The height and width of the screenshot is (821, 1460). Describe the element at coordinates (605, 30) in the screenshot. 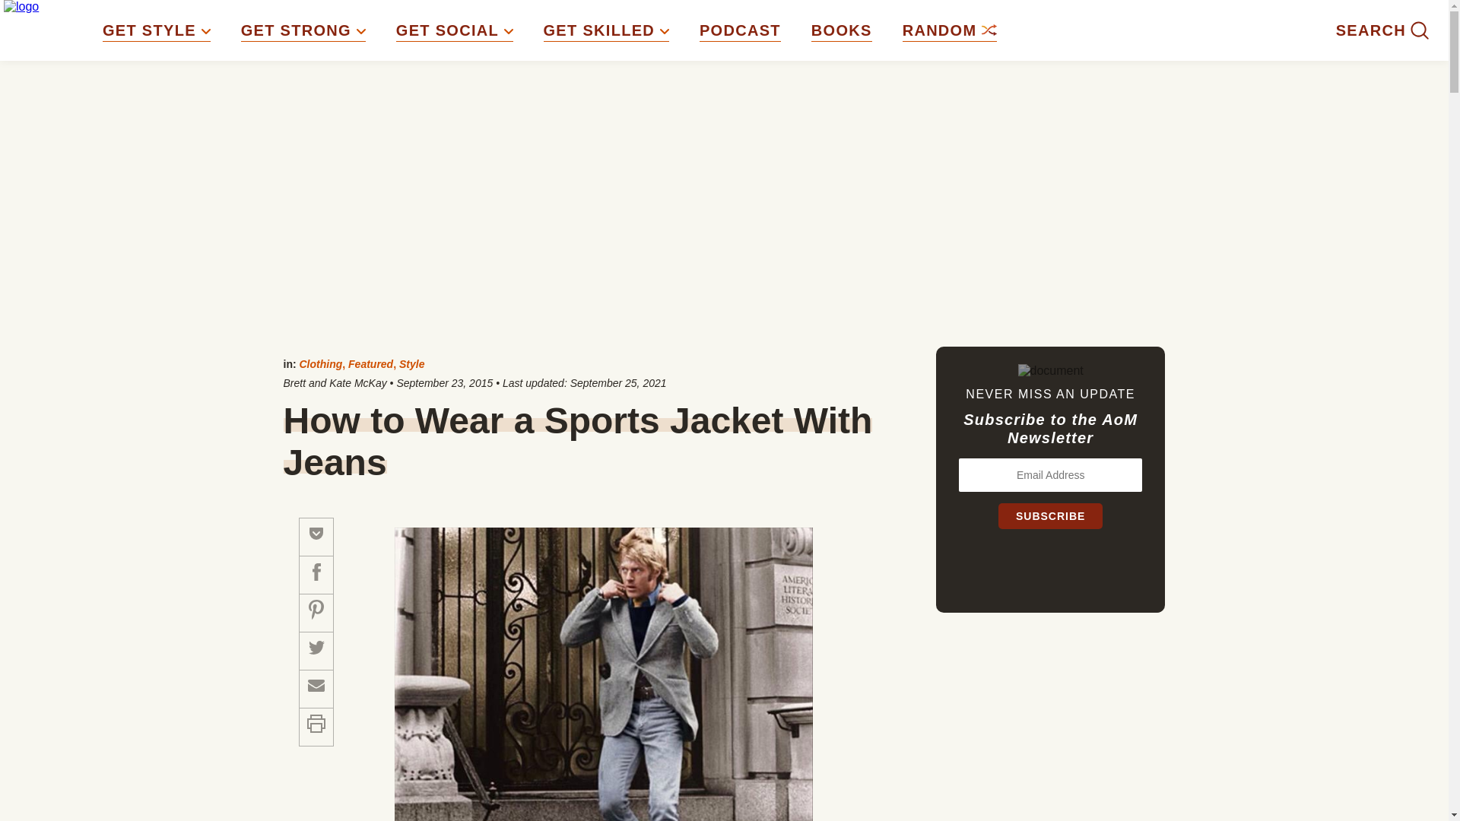

I see `GET SKILLED` at that location.